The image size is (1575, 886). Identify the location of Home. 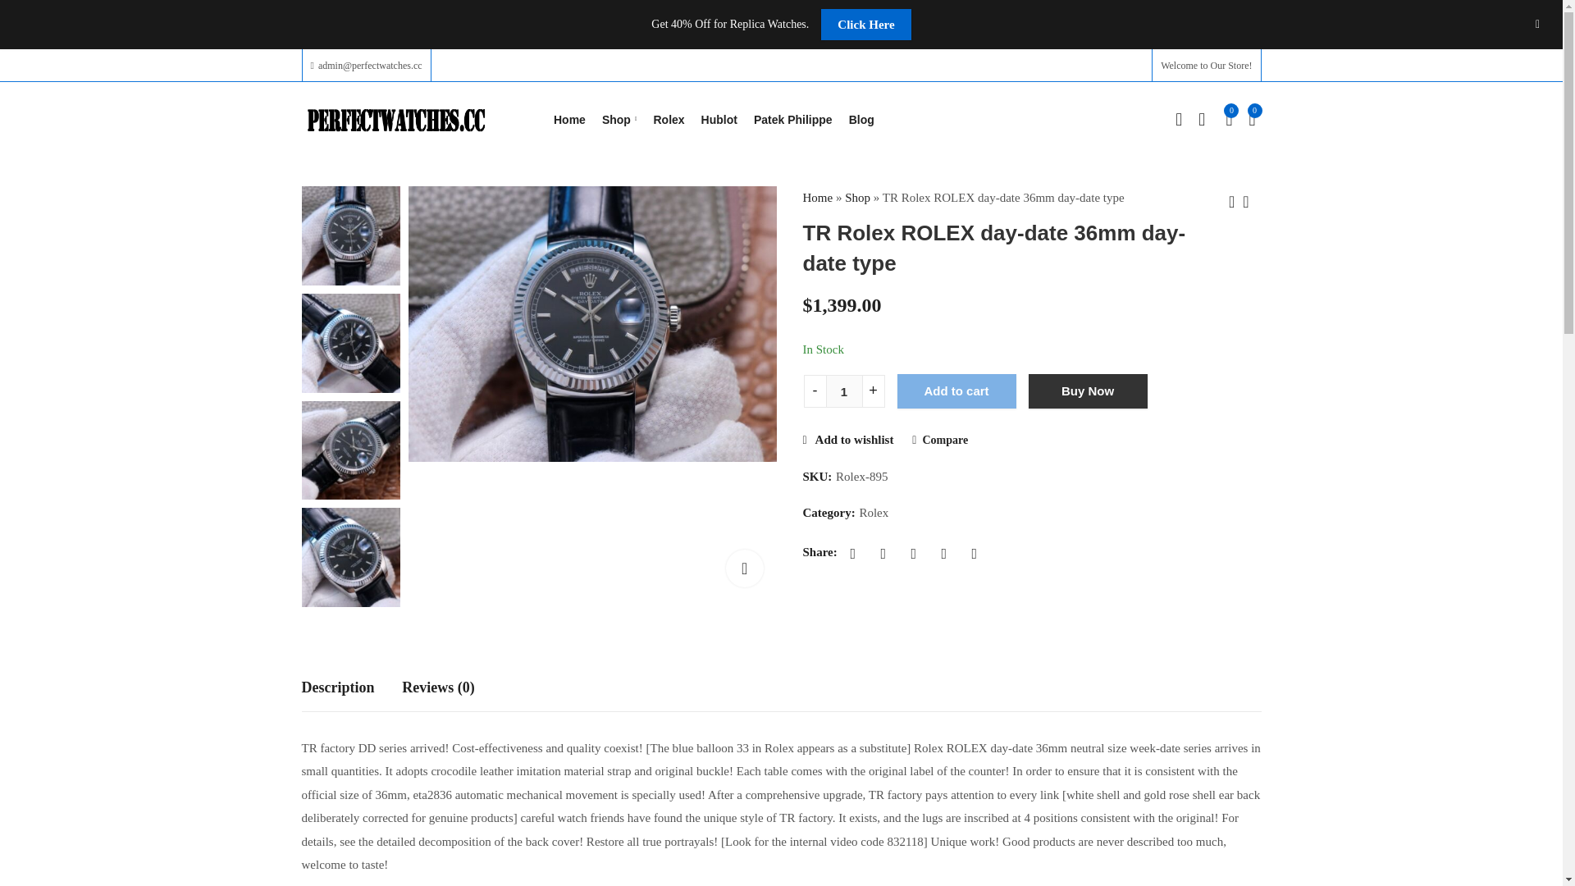
(569, 120).